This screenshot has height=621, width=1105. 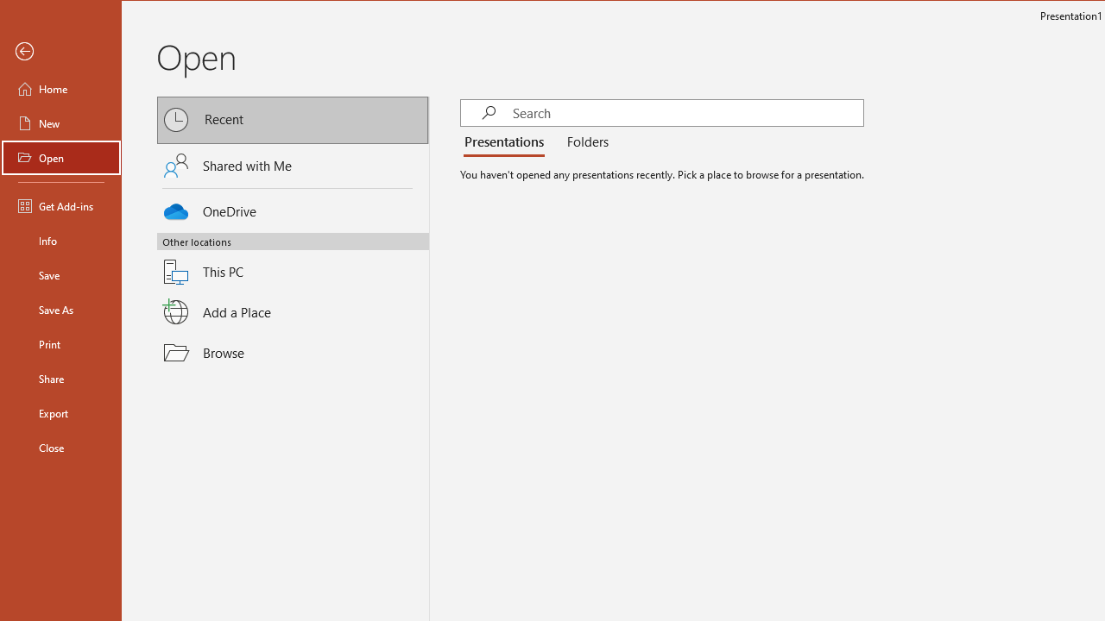 I want to click on OneDrive, so click(x=293, y=209).